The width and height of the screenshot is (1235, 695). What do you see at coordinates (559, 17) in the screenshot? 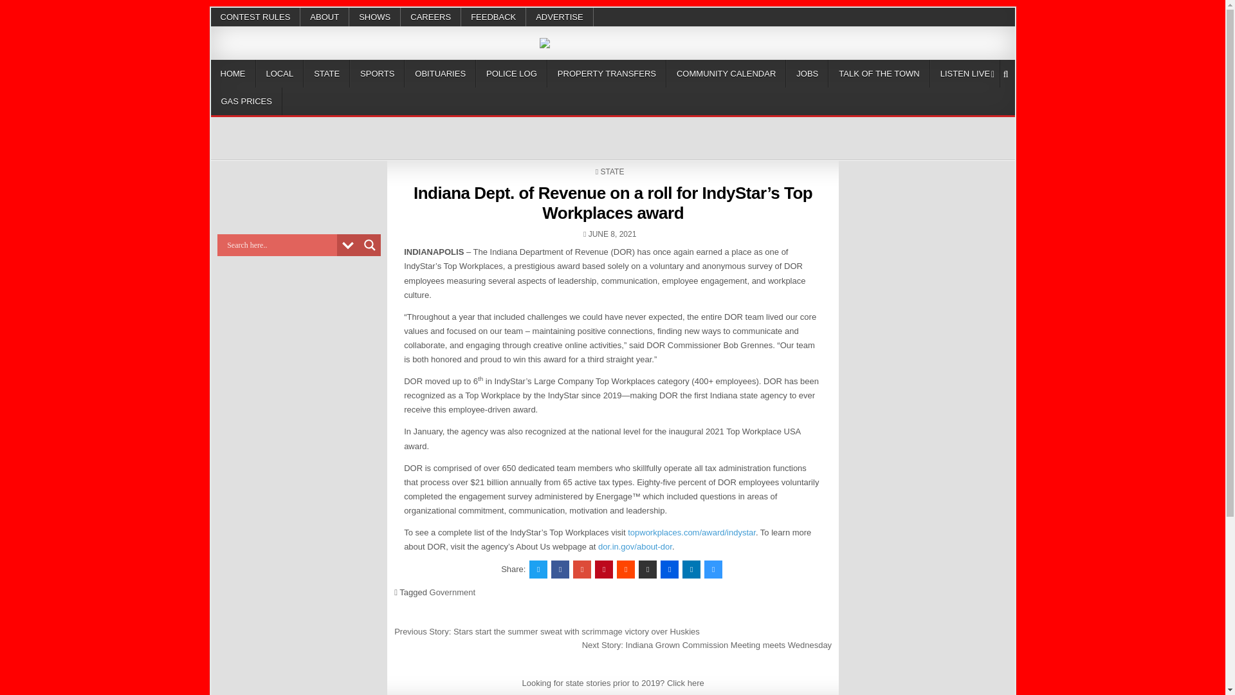
I see `ADVERTISE` at bounding box center [559, 17].